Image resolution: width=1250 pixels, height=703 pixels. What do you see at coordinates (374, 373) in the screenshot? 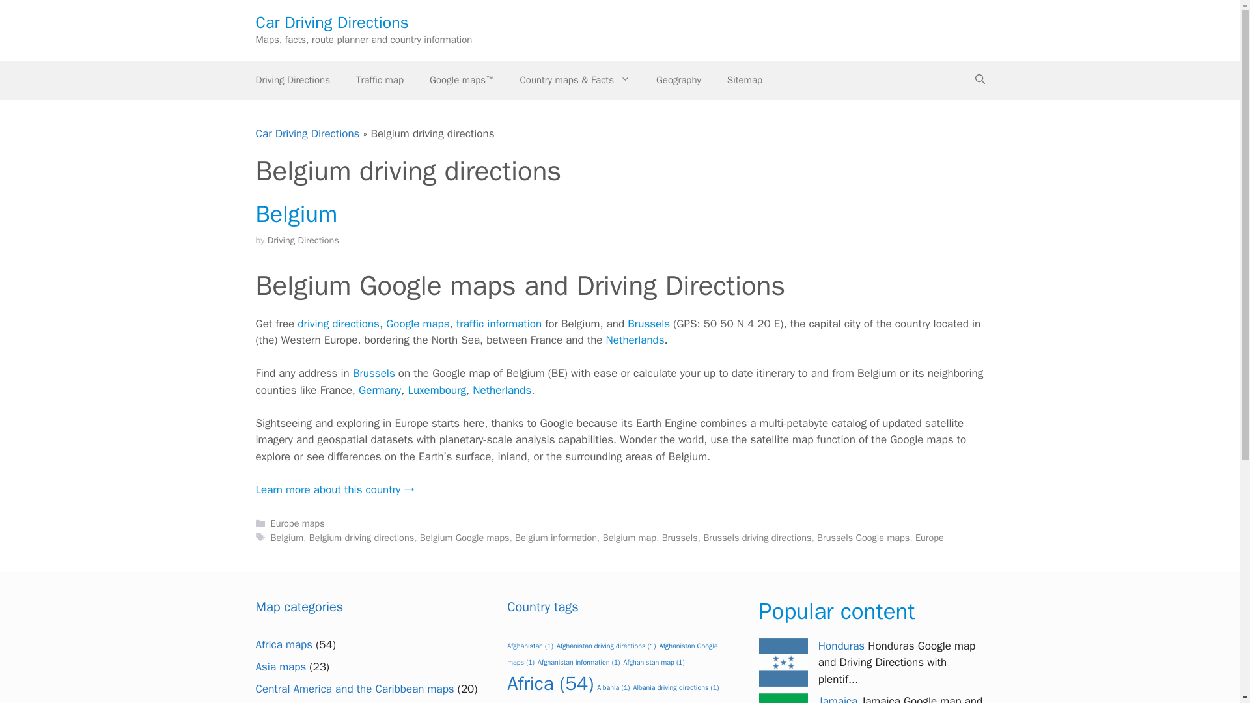
I see `Brussels` at bounding box center [374, 373].